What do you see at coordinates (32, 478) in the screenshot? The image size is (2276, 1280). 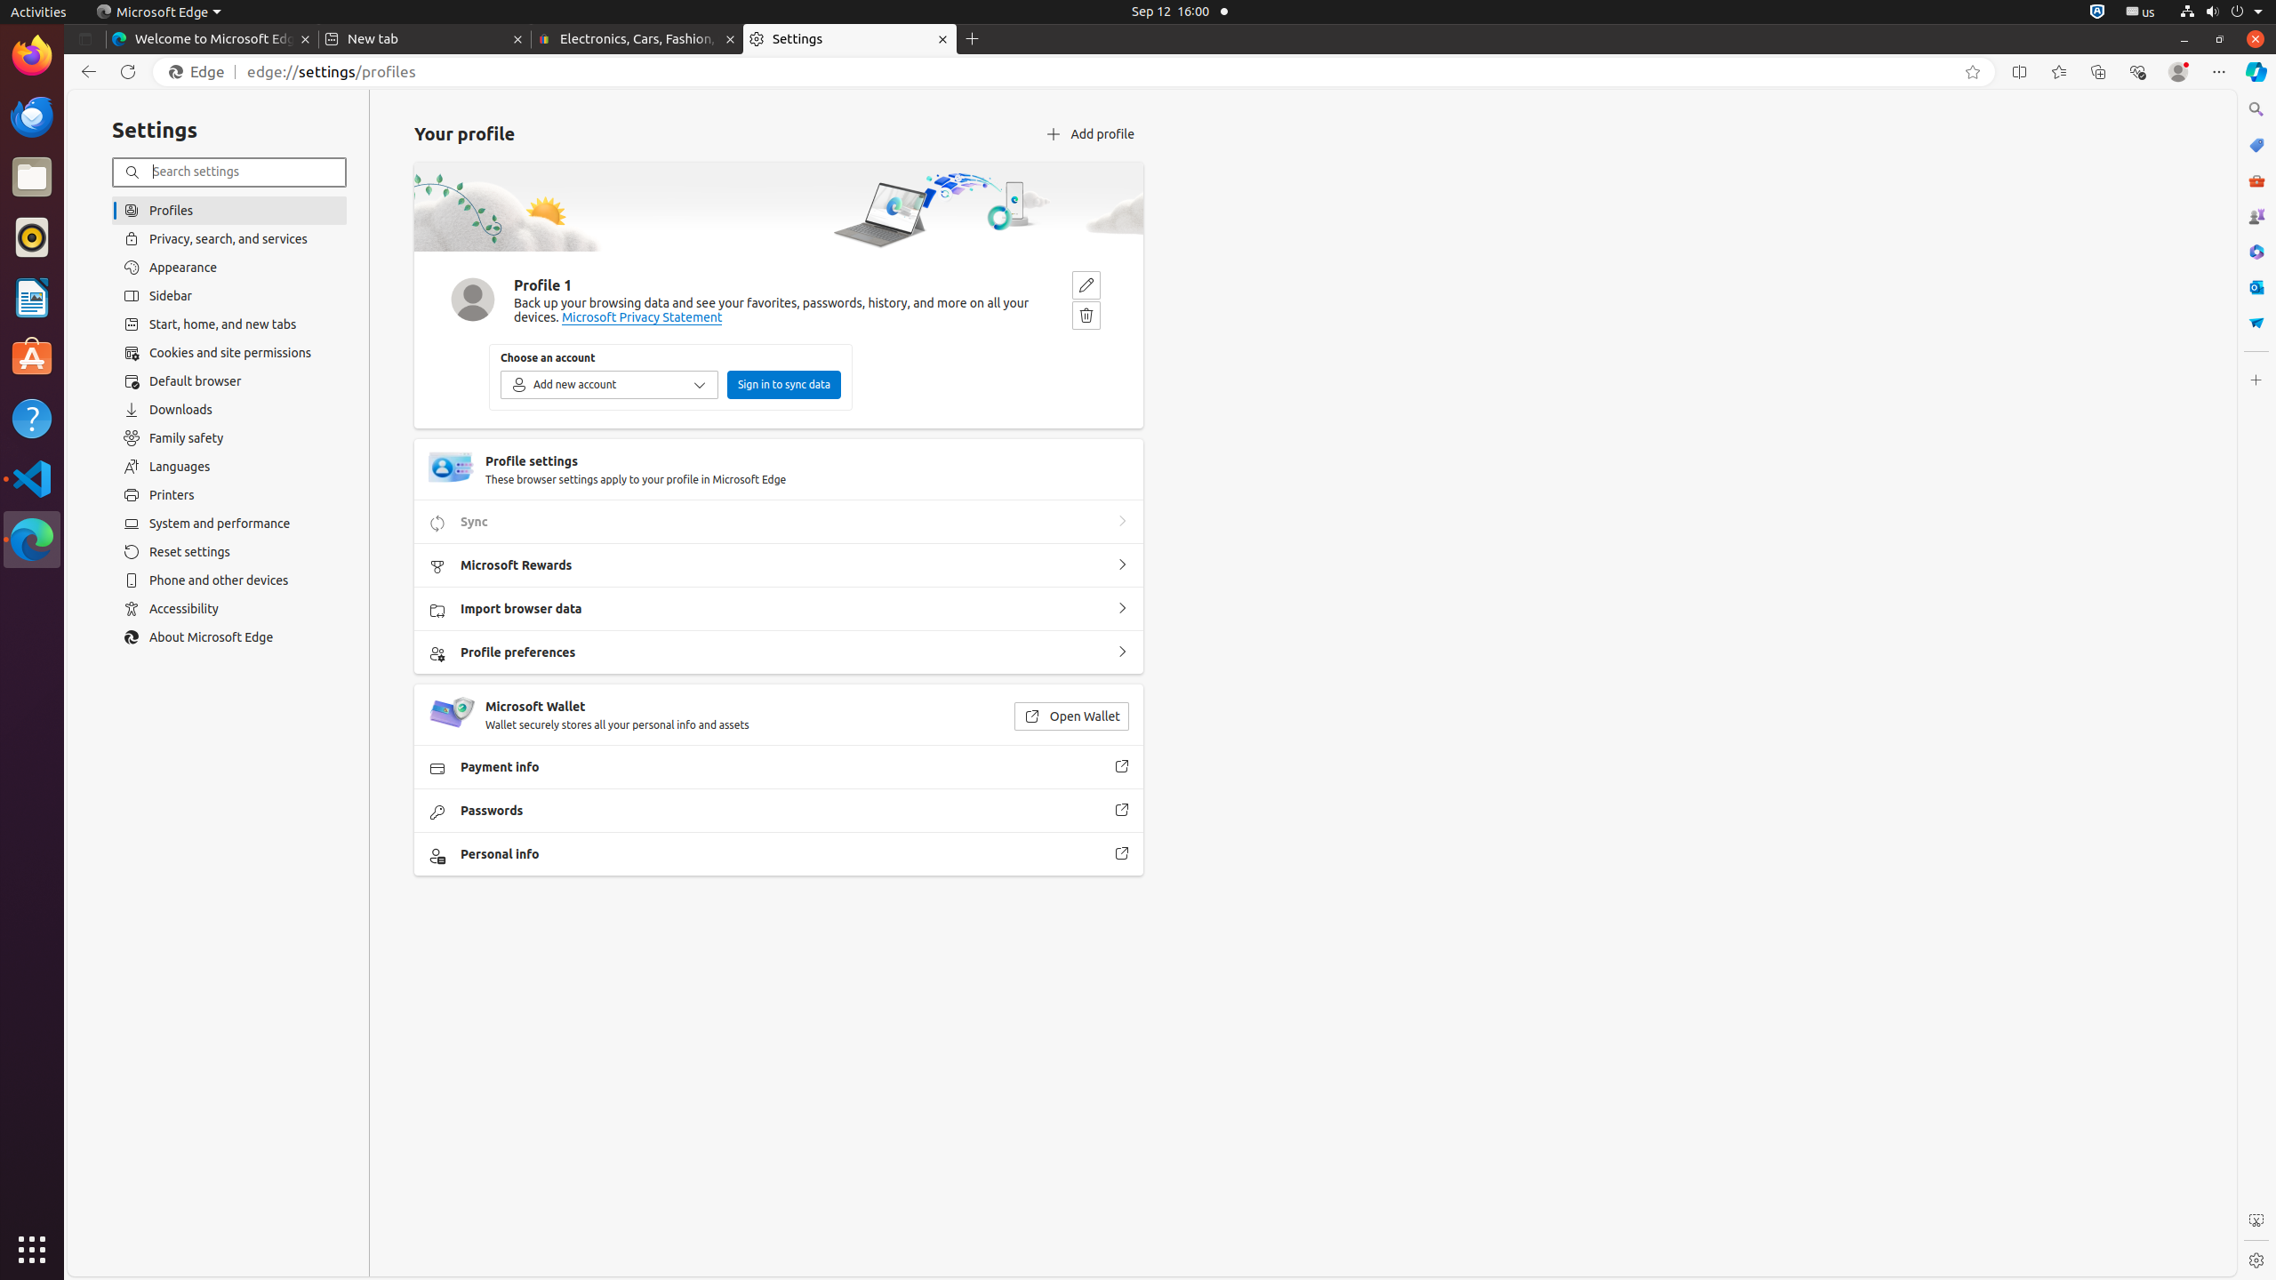 I see `Visual Studio Code` at bounding box center [32, 478].